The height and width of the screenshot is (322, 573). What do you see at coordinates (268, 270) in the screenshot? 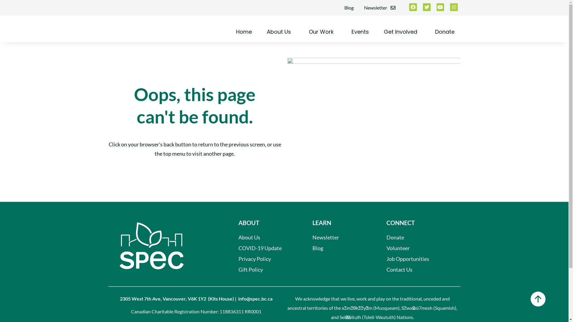
I see `Gift Policy` at bounding box center [268, 270].